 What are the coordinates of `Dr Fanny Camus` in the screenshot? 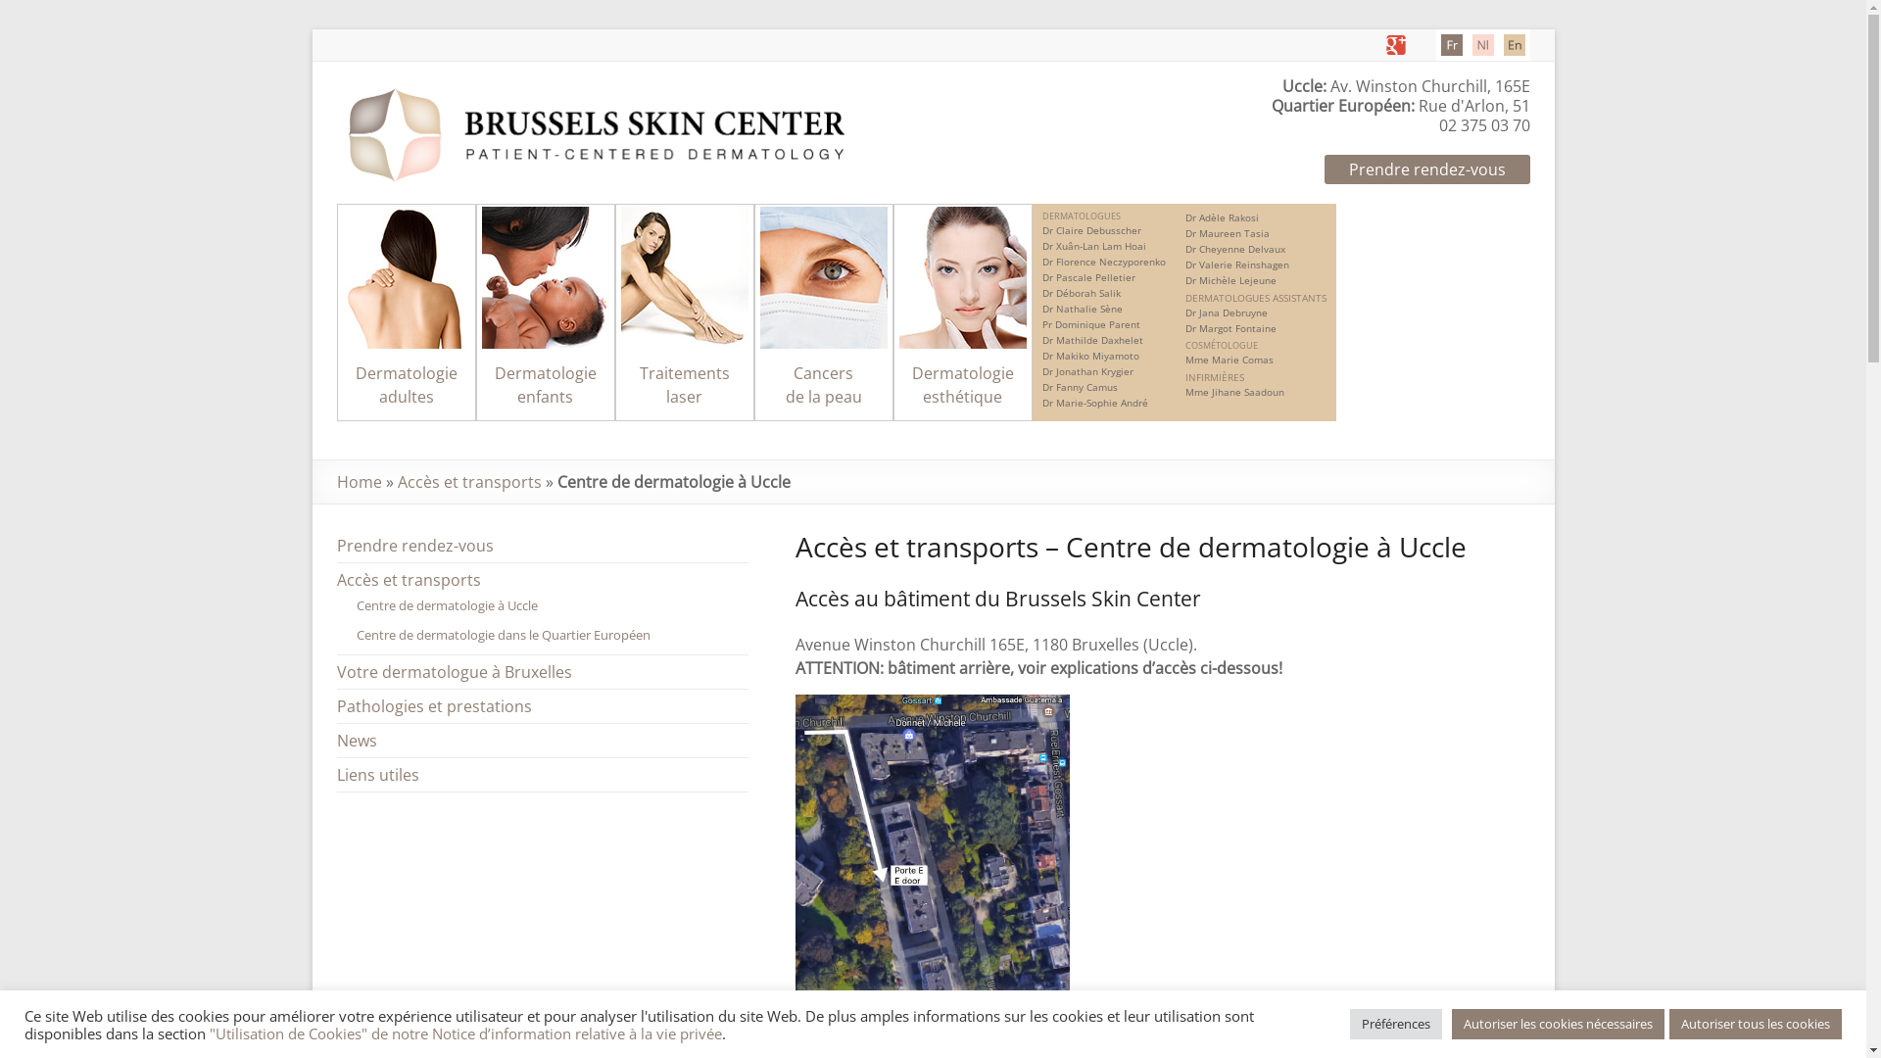 It's located at (1080, 387).